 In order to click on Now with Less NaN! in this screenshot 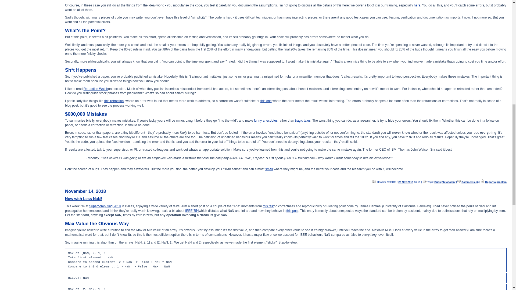, I will do `click(83, 199)`.